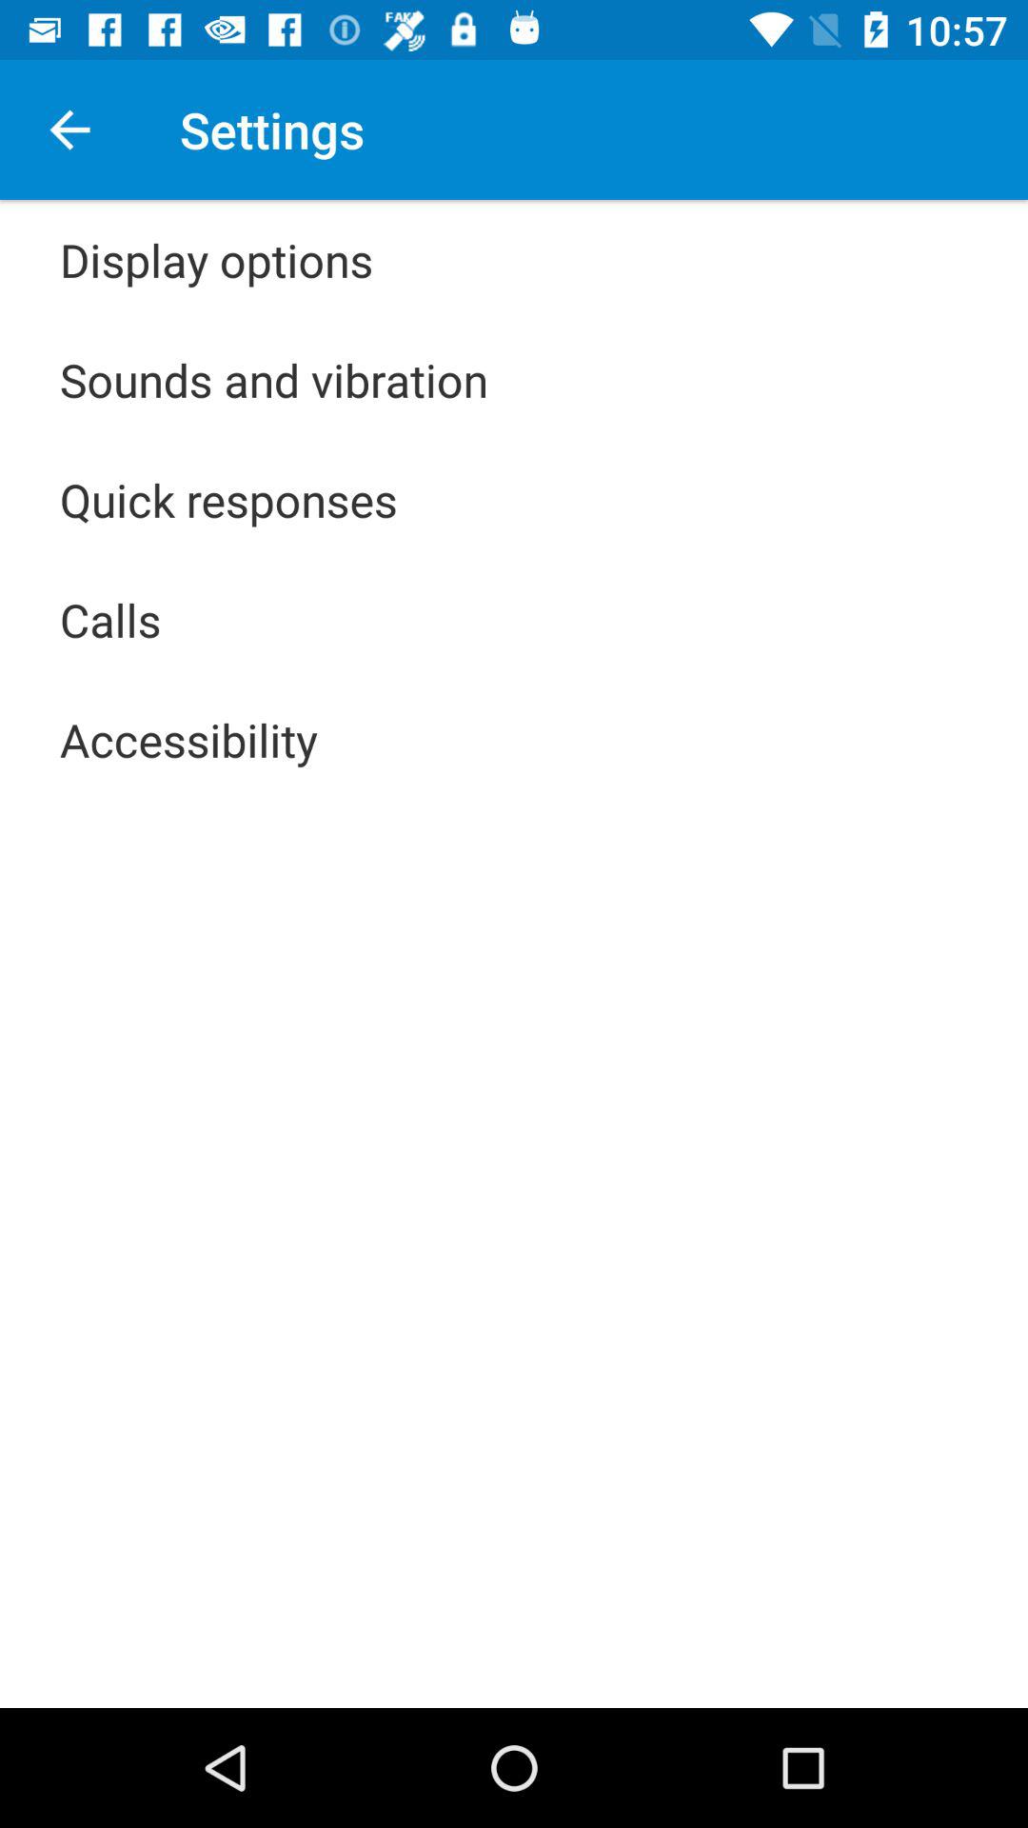 The height and width of the screenshot is (1828, 1028). Describe the element at coordinates (69, 129) in the screenshot. I see `choose the app to the left of the settings app` at that location.